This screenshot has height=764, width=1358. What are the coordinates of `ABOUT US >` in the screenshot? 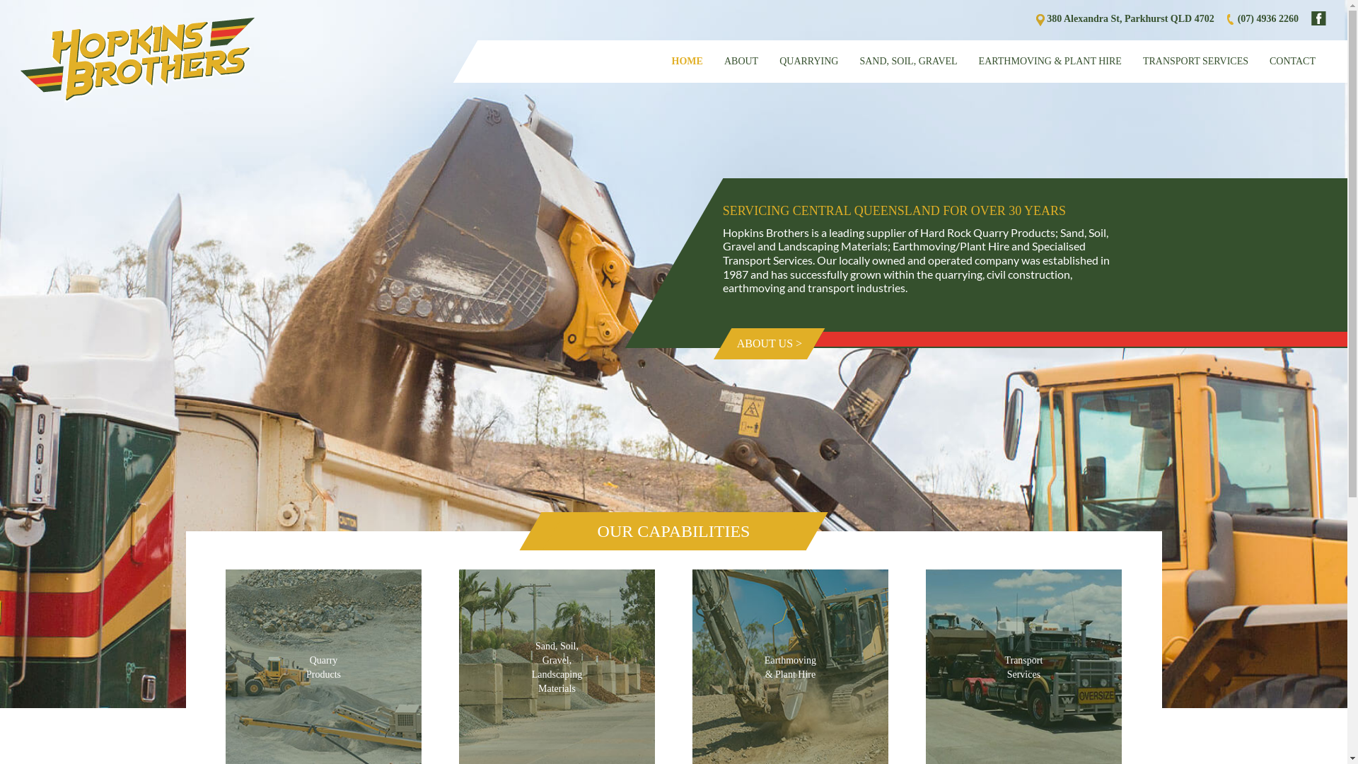 It's located at (760, 344).